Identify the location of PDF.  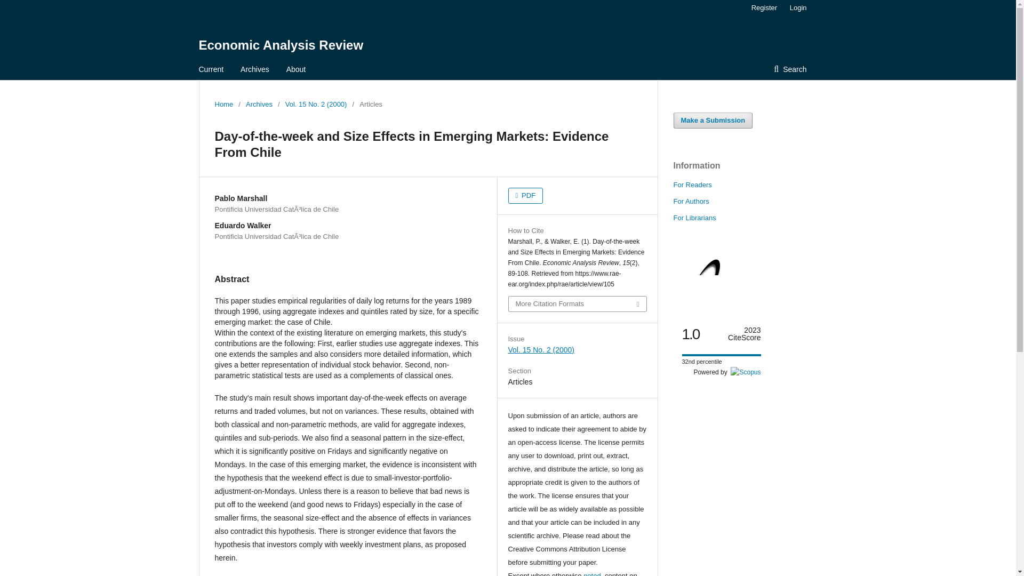
(525, 196).